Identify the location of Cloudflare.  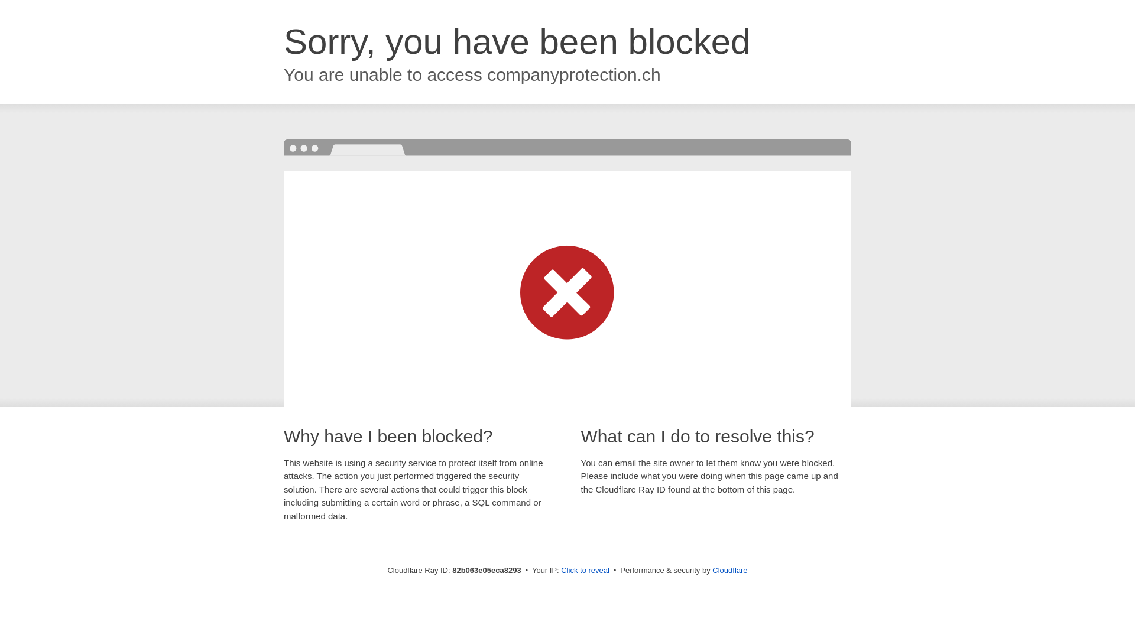
(729, 571).